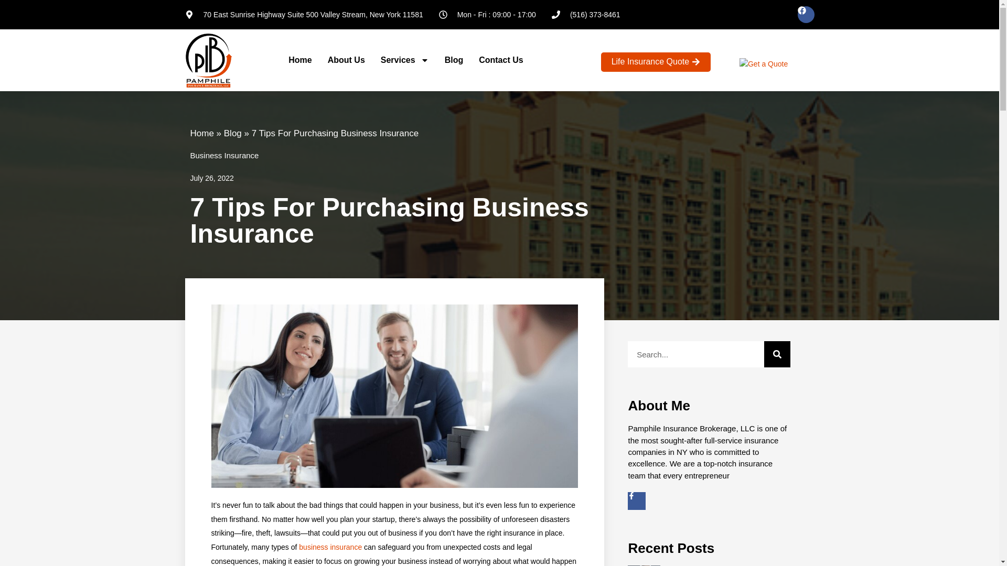 Image resolution: width=1007 pixels, height=566 pixels. Describe the element at coordinates (500, 60) in the screenshot. I see `Contact Us` at that location.